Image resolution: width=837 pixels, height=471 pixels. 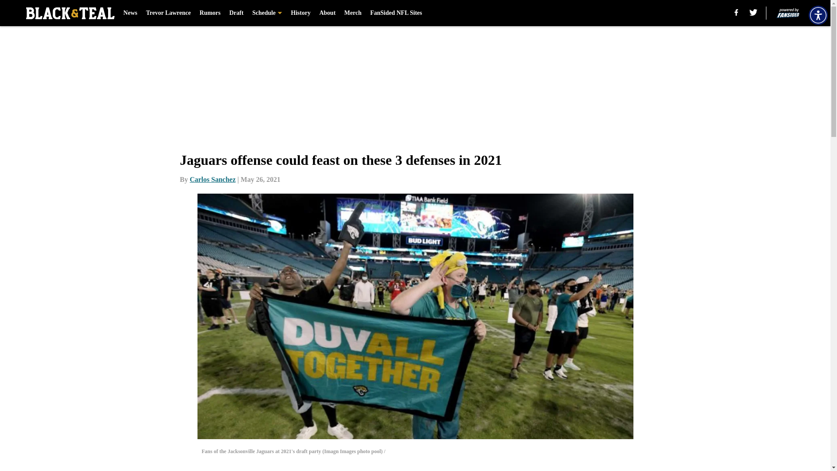 I want to click on Merch, so click(x=353, y=13).